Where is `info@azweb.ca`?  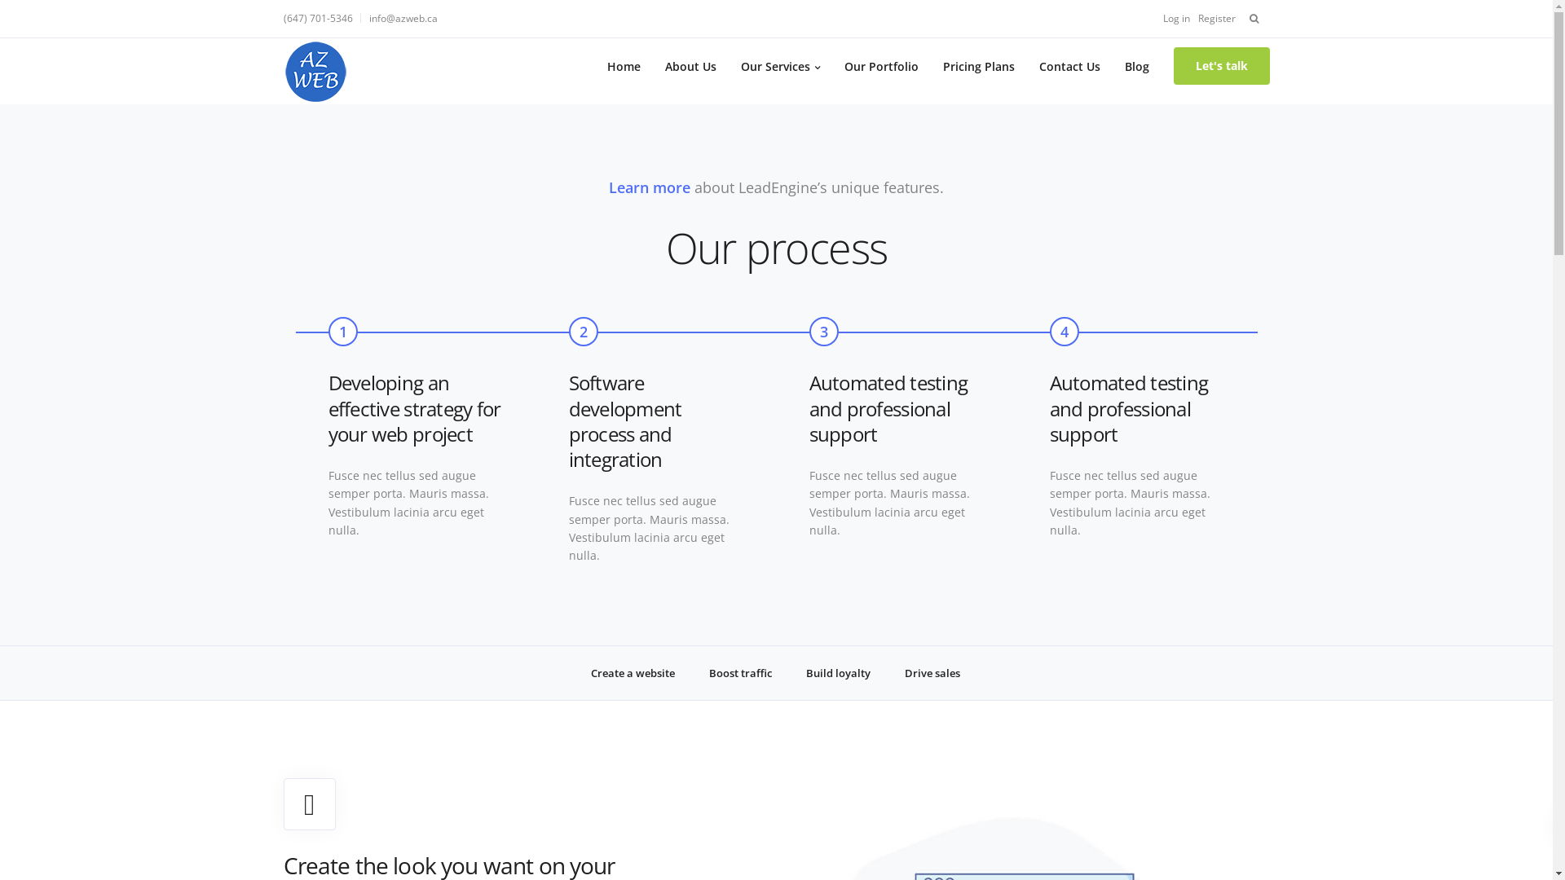
info@azweb.ca is located at coordinates (403, 18).